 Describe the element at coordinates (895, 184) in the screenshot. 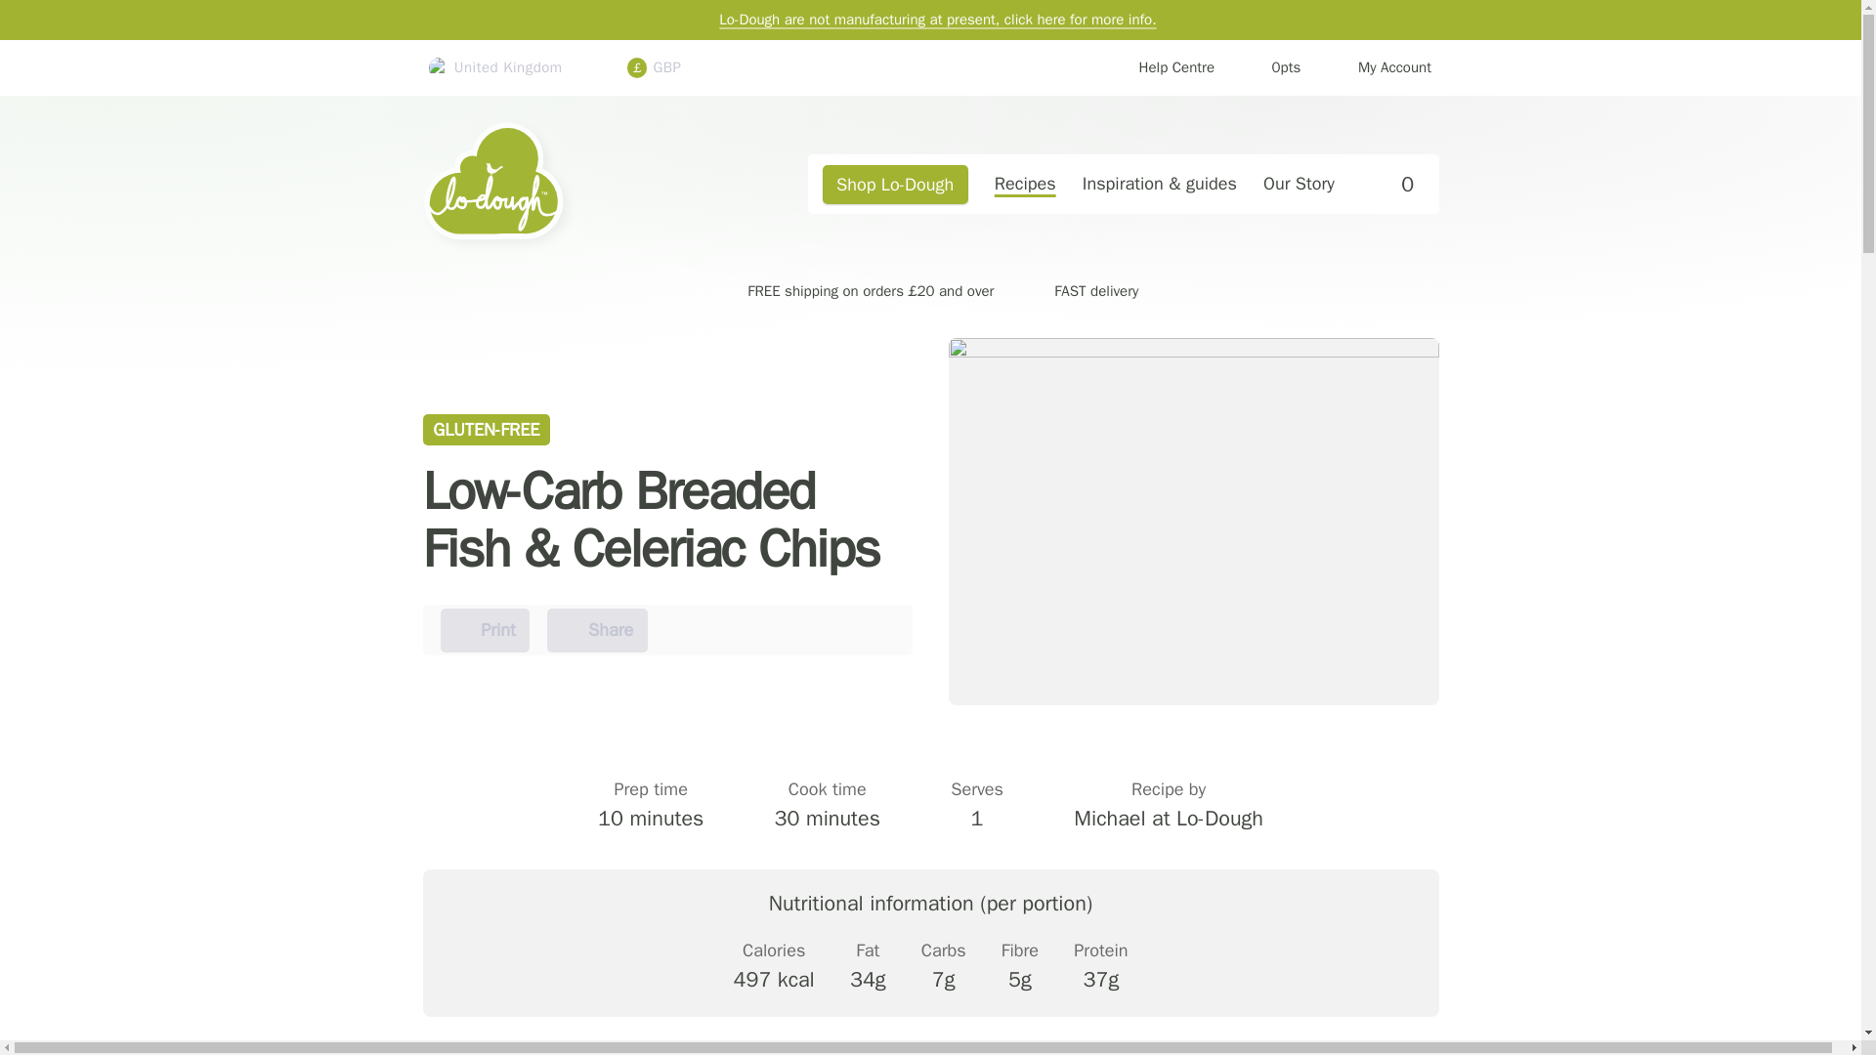

I see `Shop Lo-Dough` at that location.